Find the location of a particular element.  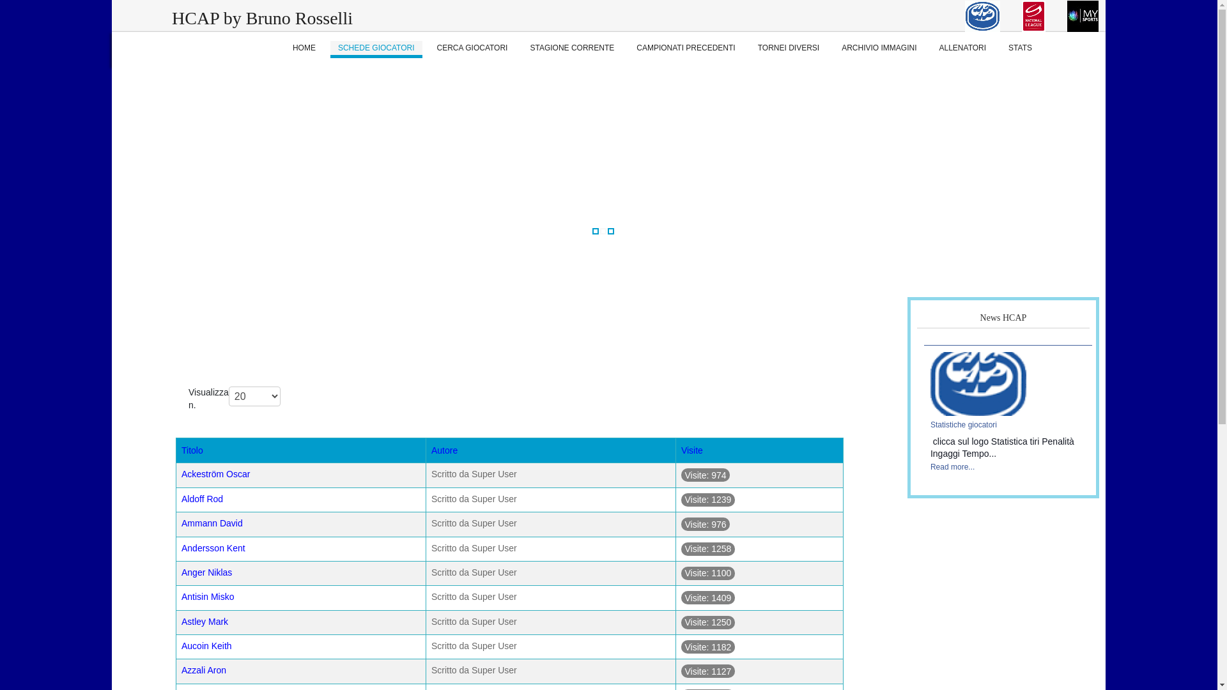

Visite is located at coordinates (692, 450).